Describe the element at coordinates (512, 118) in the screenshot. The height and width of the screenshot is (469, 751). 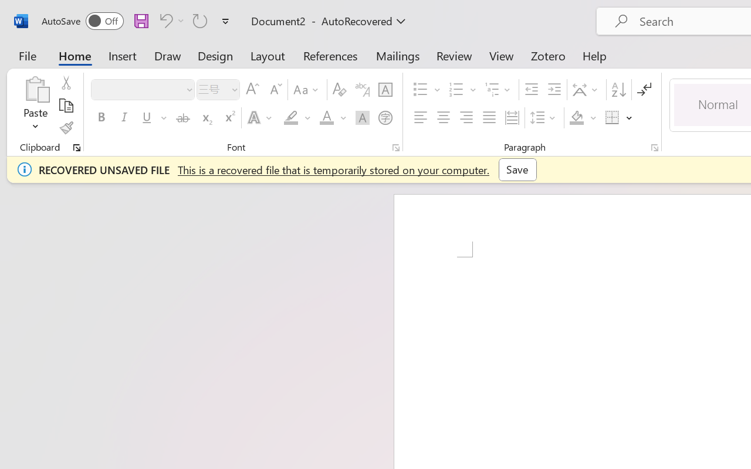
I see `Distributed` at that location.